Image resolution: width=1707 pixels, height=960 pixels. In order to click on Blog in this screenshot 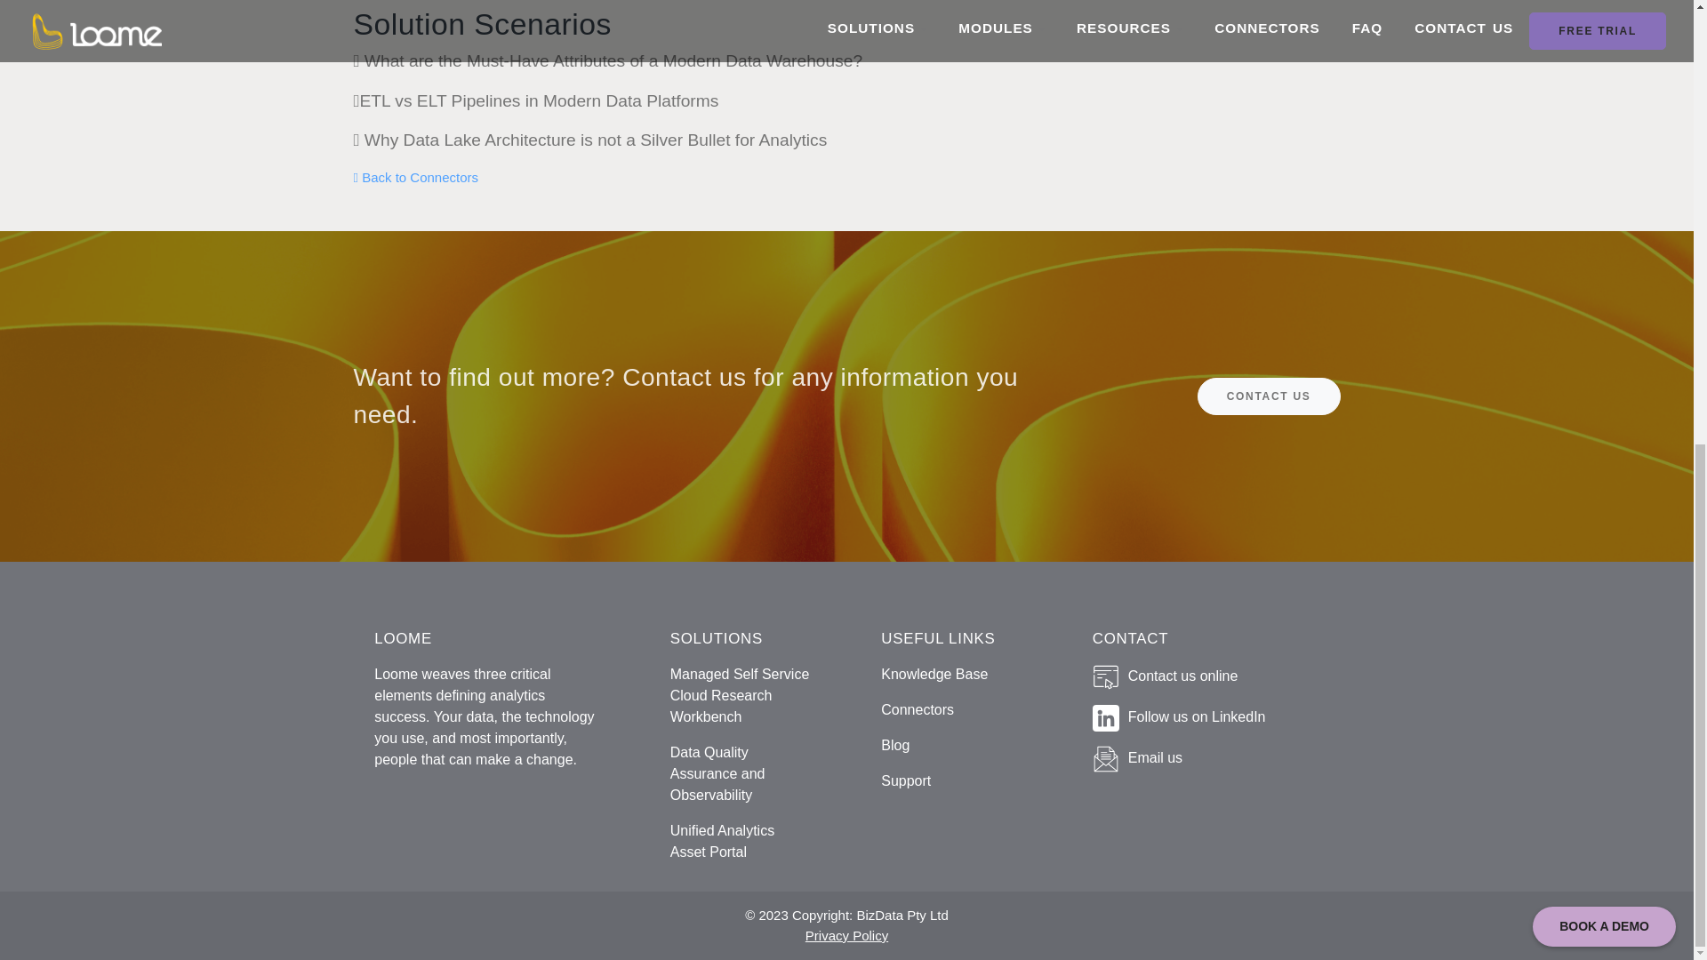, I will do `click(894, 745)`.